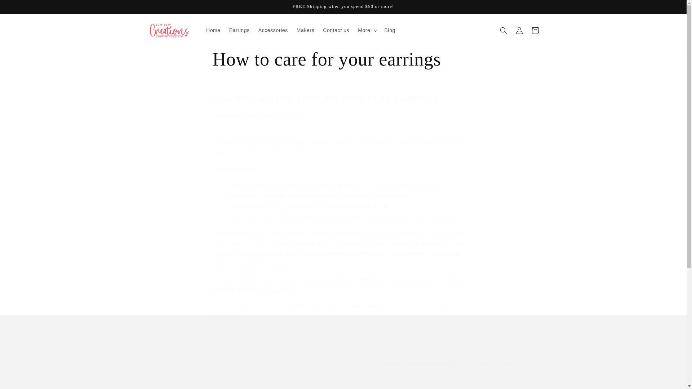  What do you see at coordinates (239, 30) in the screenshot?
I see `Earrings` at bounding box center [239, 30].